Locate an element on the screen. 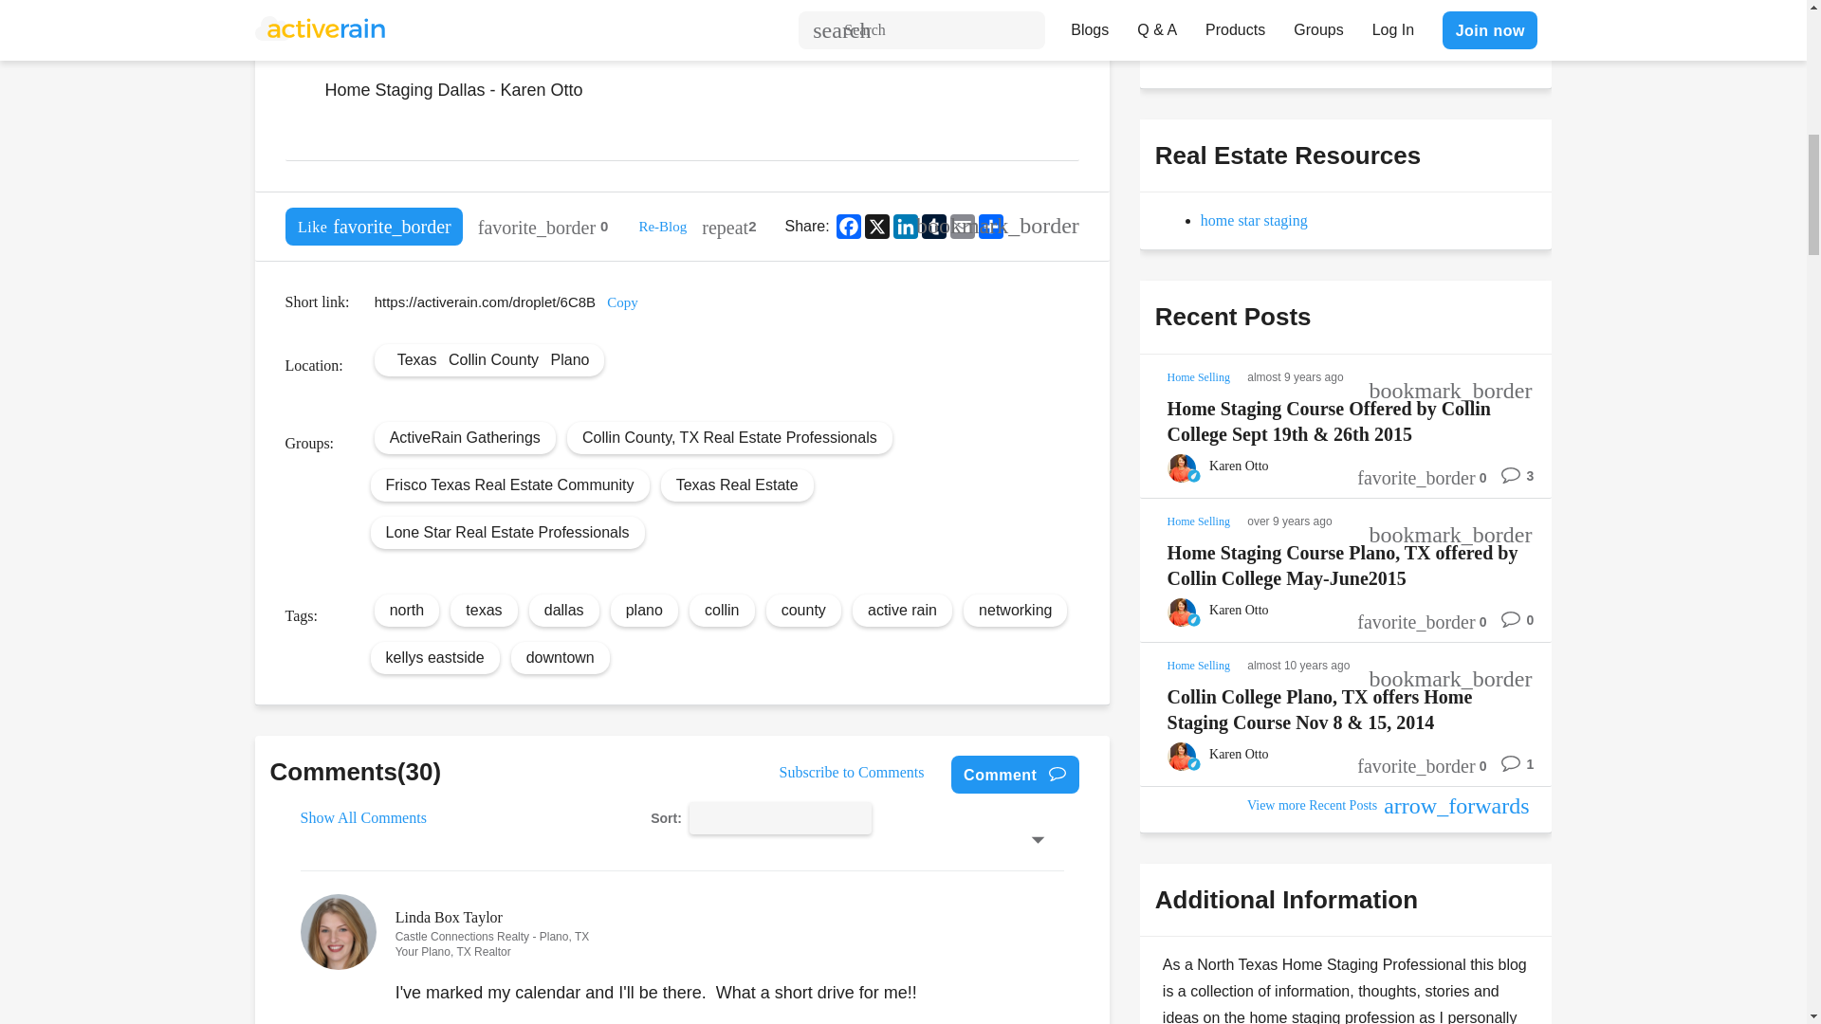 Image resolution: width=1821 pixels, height=1024 pixels. LinkedIn is located at coordinates (905, 226).